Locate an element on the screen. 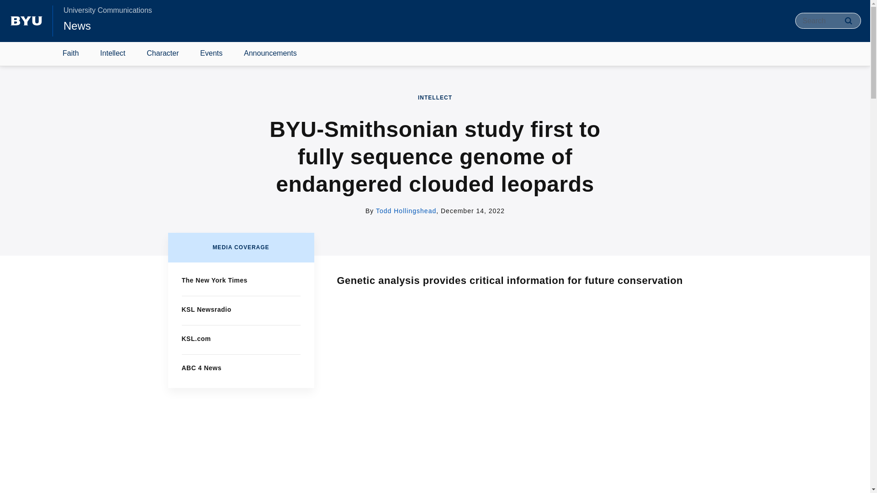 This screenshot has height=493, width=877. University Communications is located at coordinates (107, 10).